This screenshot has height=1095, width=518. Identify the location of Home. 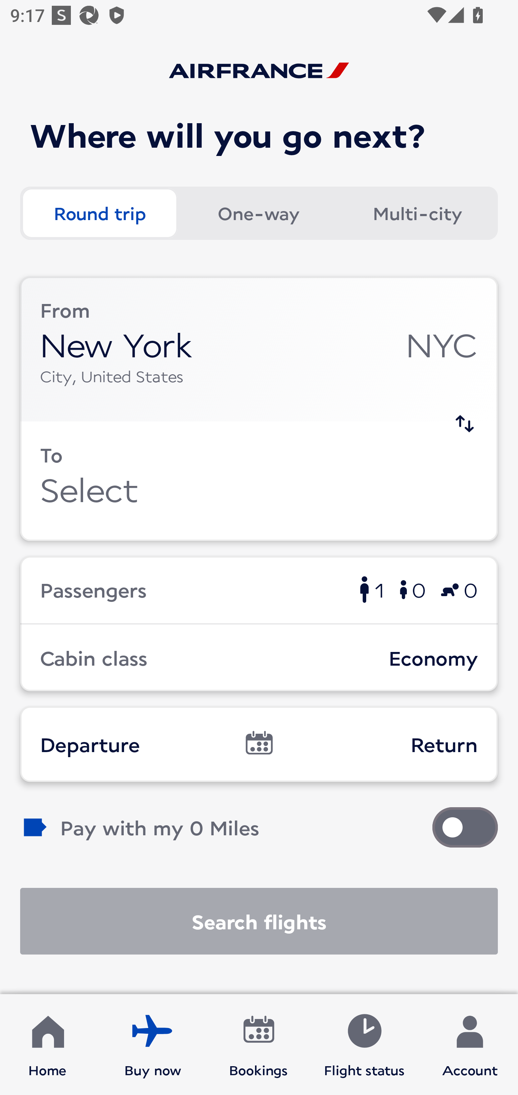
(47, 1045).